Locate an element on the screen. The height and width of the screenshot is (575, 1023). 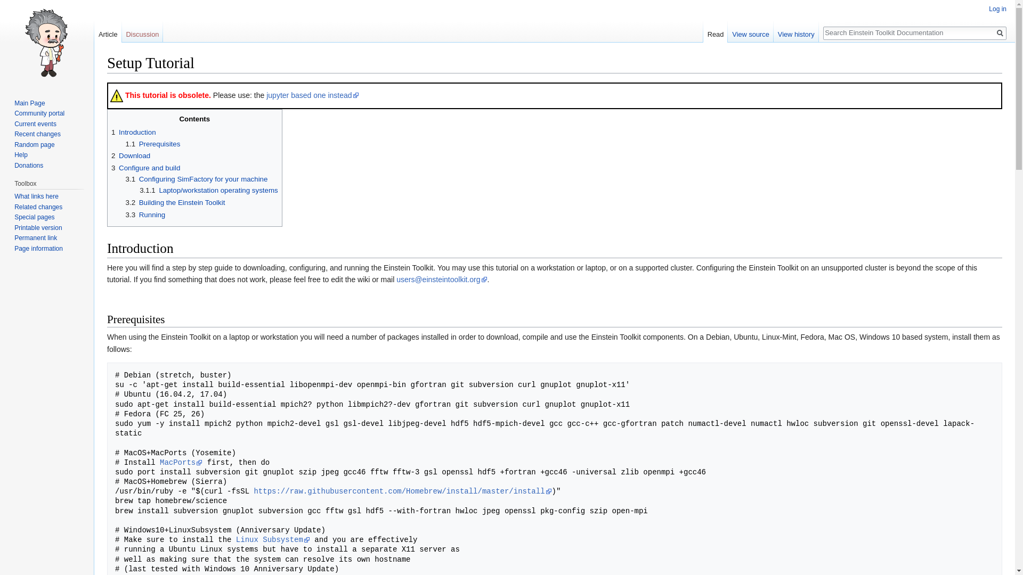
Go is located at coordinates (1000, 33).